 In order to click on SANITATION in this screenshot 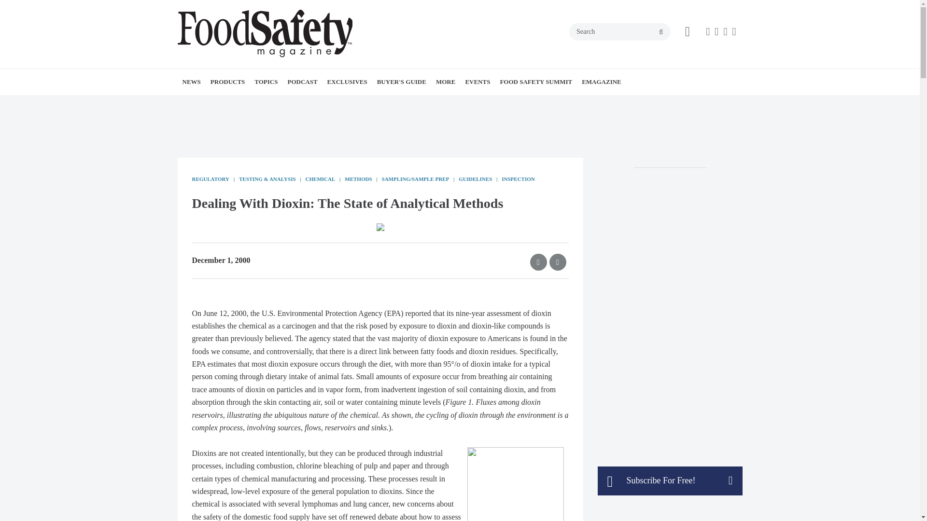, I will do `click(328, 103)`.